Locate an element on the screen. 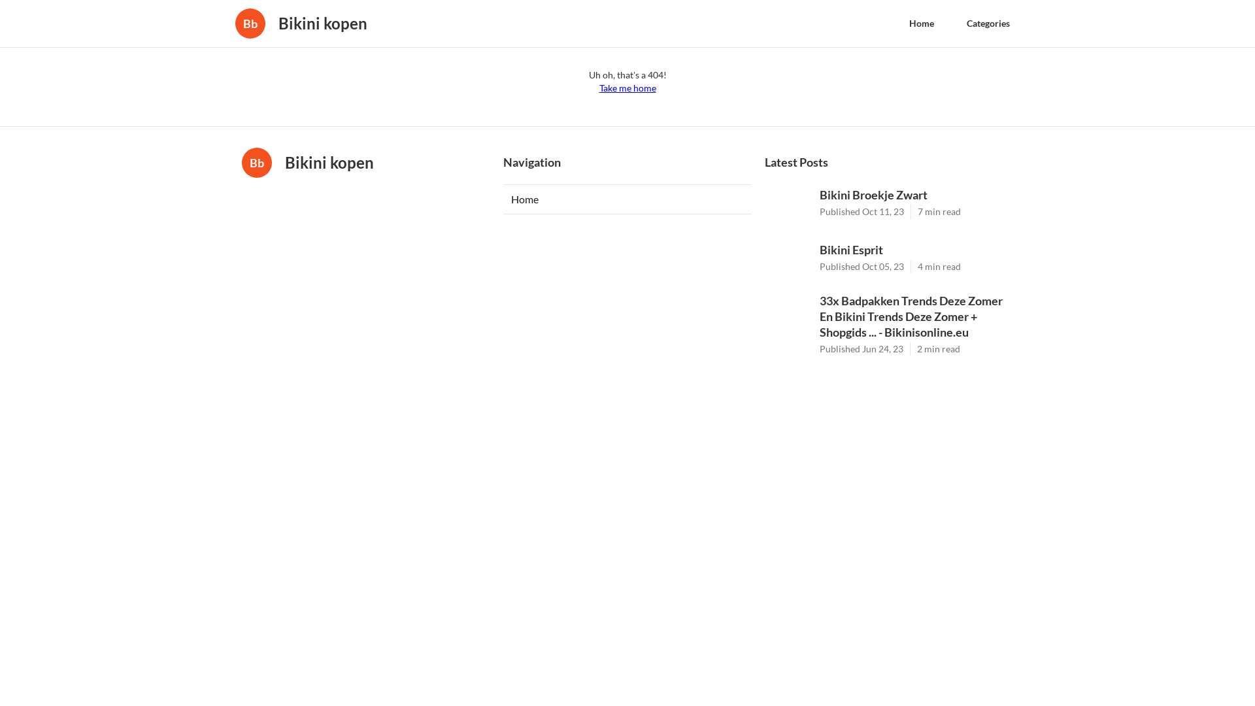  Bikini Esprit is located at coordinates (916, 250).